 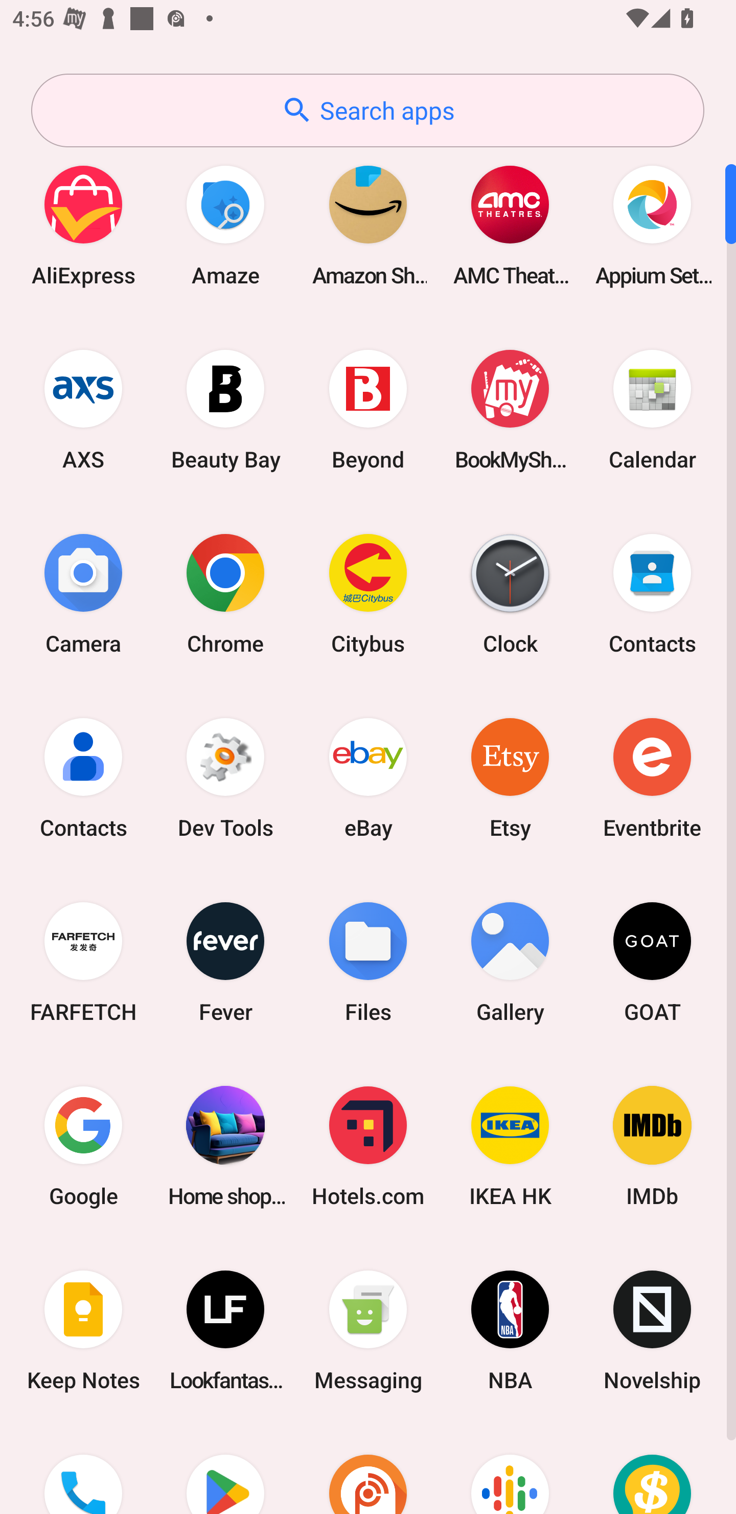 I want to click on Amaze, so click(x=225, y=225).